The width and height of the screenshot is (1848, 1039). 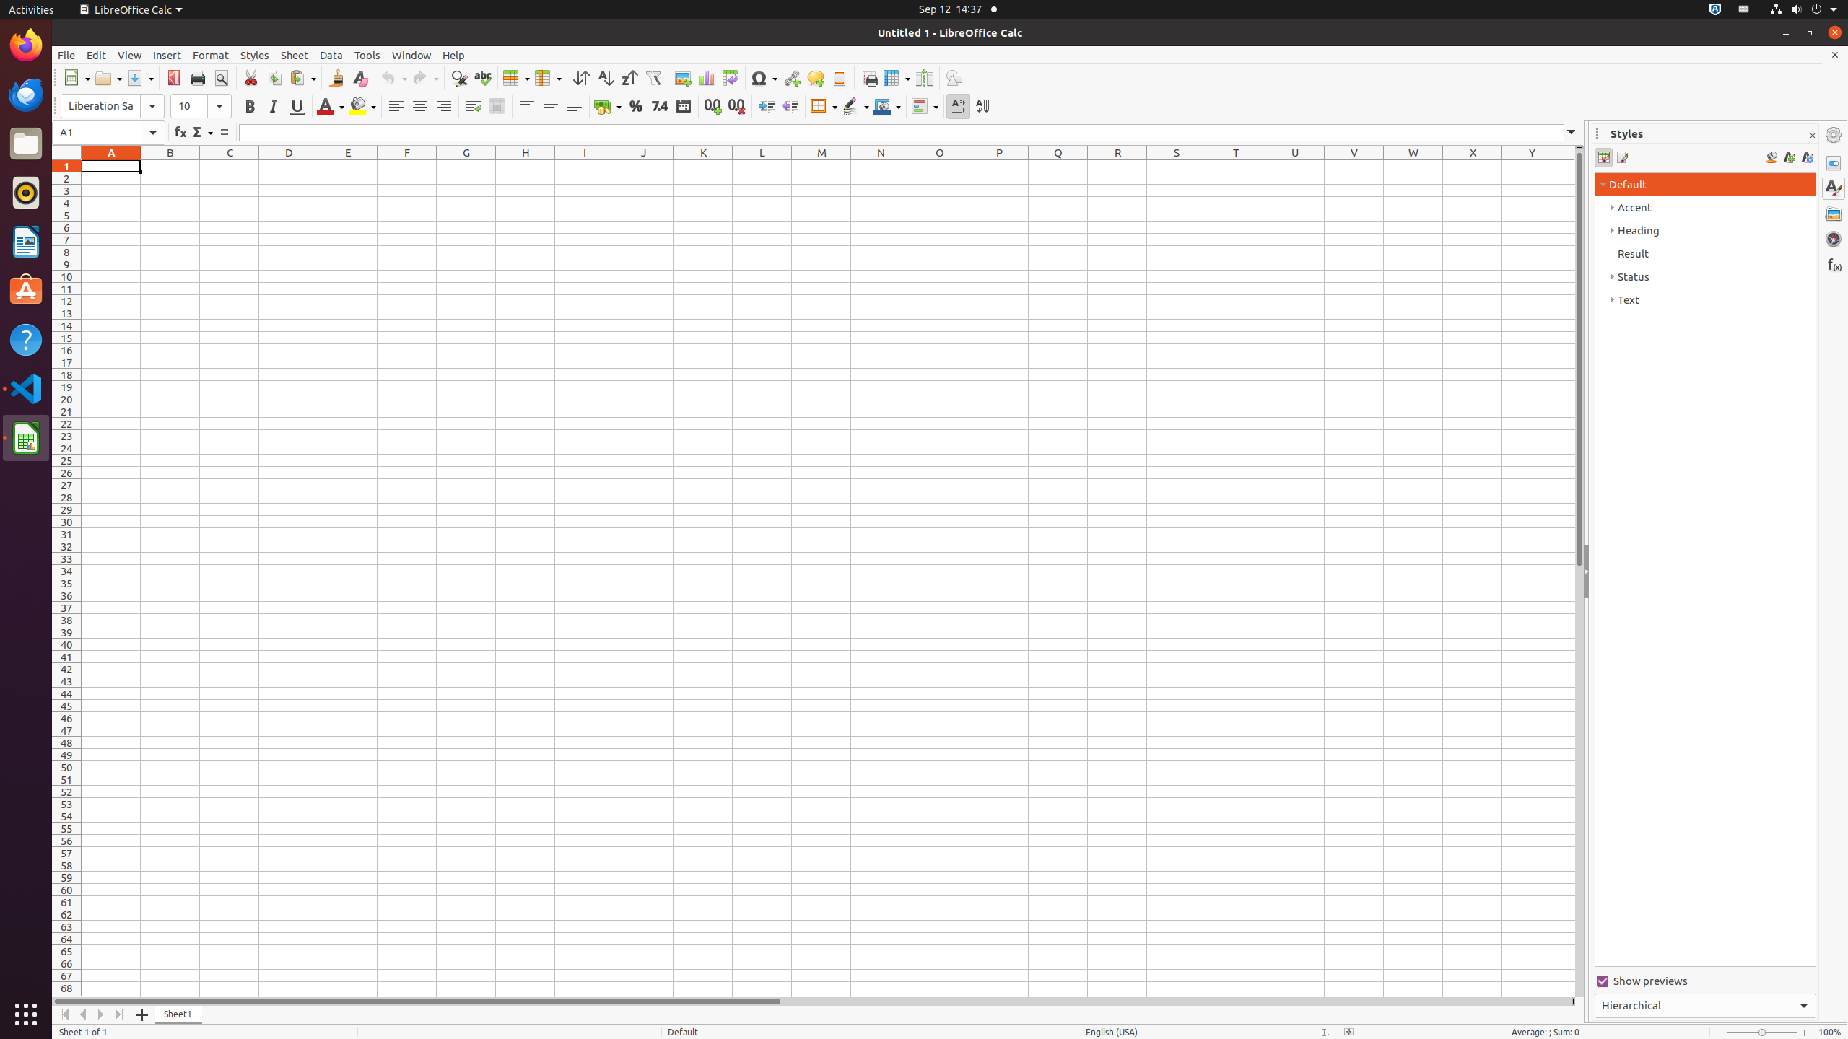 What do you see at coordinates (336, 78) in the screenshot?
I see `Clone` at bounding box center [336, 78].